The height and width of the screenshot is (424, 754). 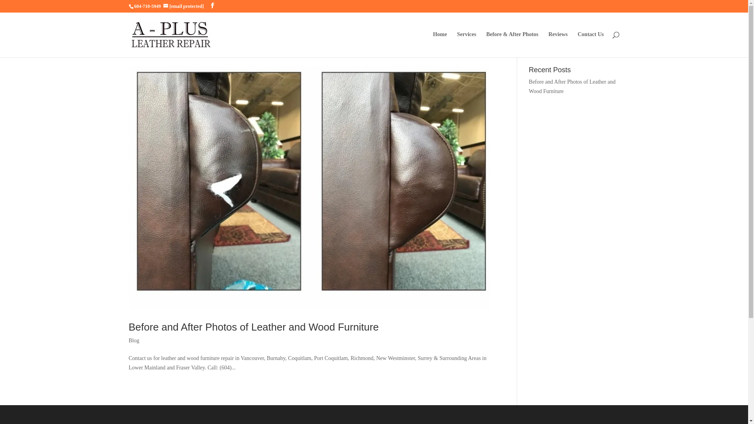 What do you see at coordinates (134, 341) in the screenshot?
I see `Blog` at bounding box center [134, 341].